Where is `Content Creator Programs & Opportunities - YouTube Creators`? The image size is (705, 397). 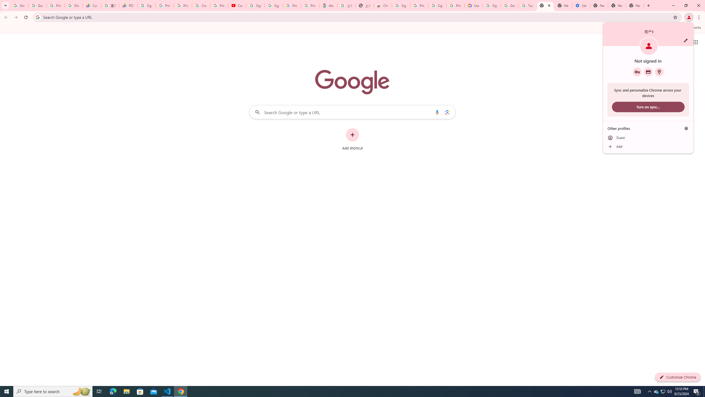 Content Creator Programs & Opportunities - YouTube Creators is located at coordinates (237, 6).